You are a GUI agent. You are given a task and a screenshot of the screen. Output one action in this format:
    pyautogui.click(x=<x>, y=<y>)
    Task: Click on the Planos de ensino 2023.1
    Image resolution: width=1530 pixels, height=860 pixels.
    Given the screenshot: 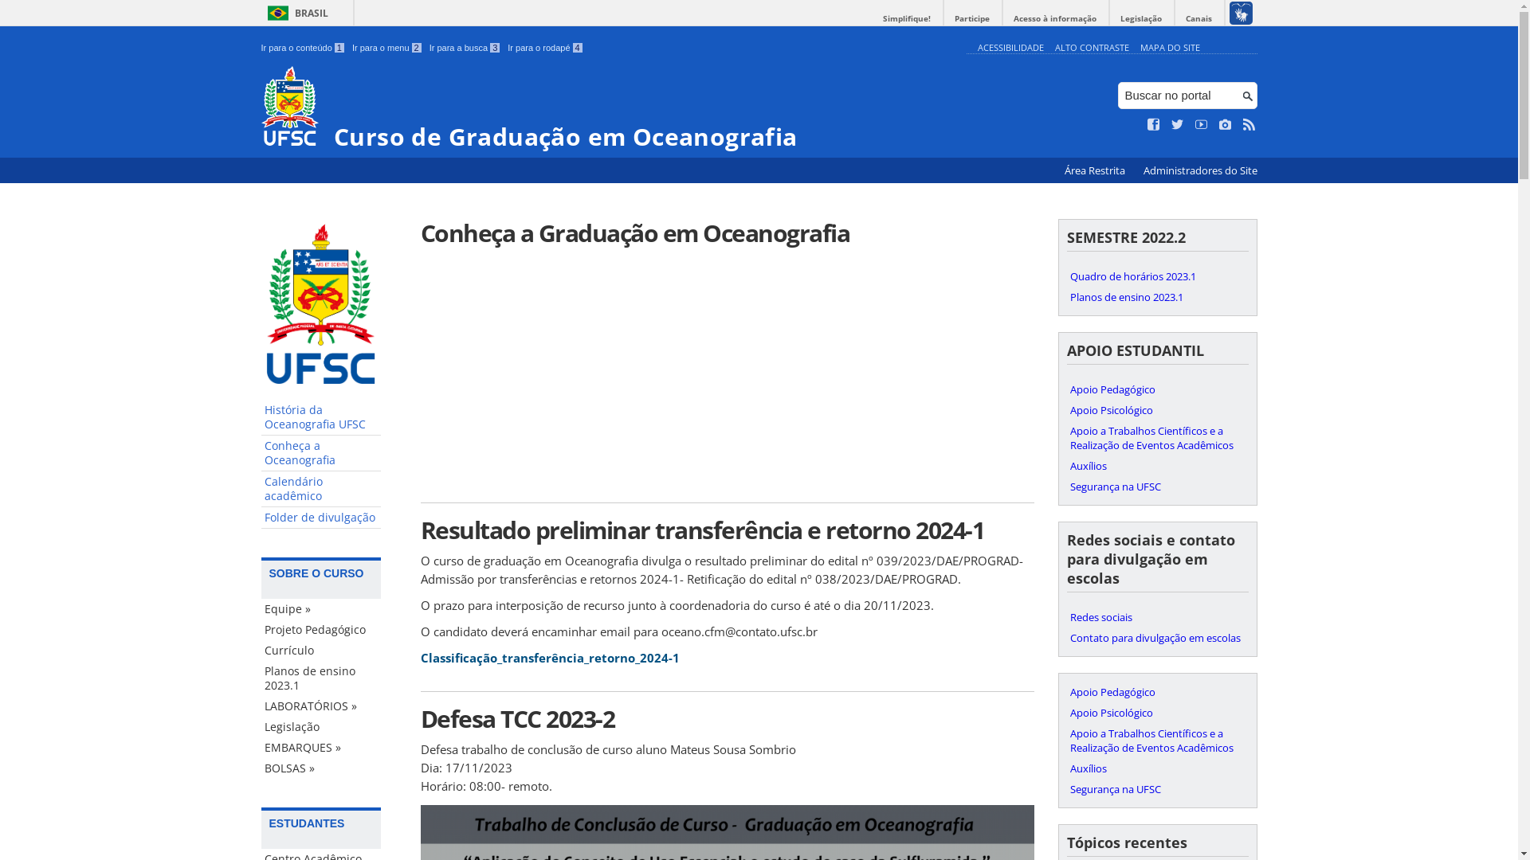 What is the action you would take?
    pyautogui.click(x=1157, y=297)
    